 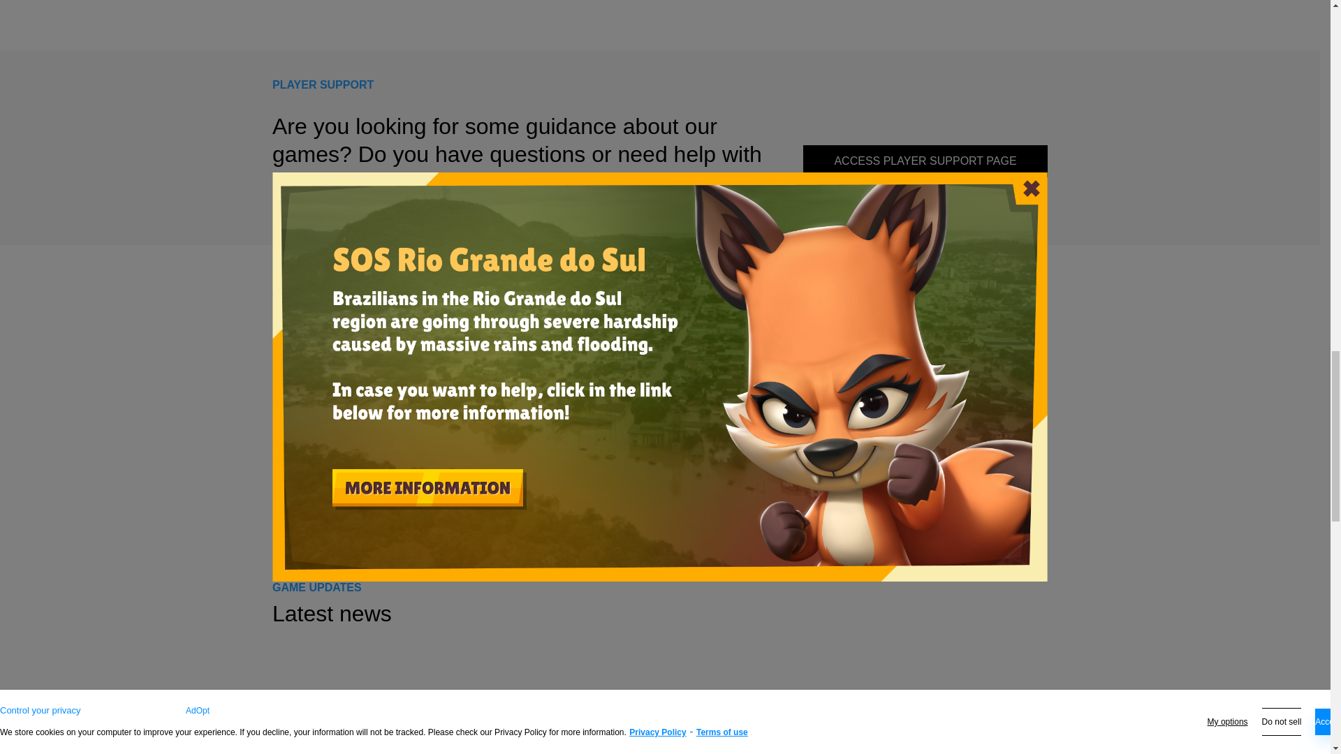 What do you see at coordinates (925, 161) in the screenshot?
I see `ACCESS PLAYER SUPPORT PAGE` at bounding box center [925, 161].